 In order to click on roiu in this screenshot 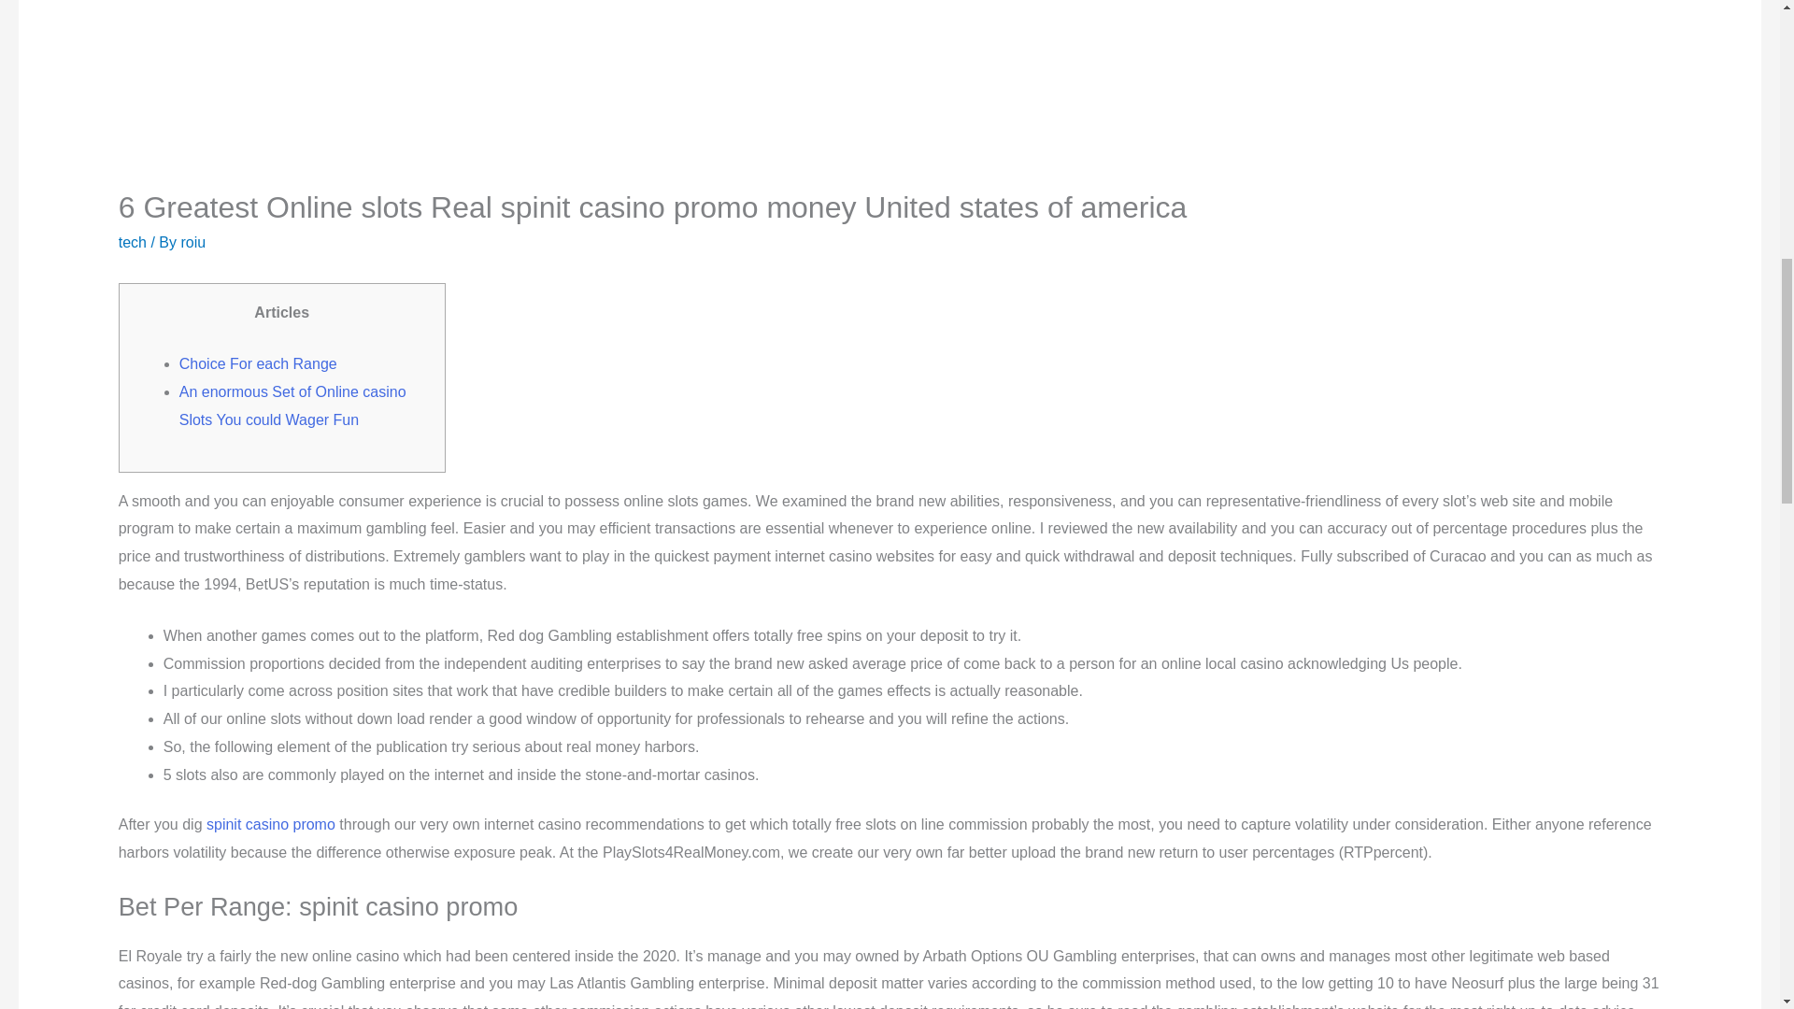, I will do `click(192, 241)`.